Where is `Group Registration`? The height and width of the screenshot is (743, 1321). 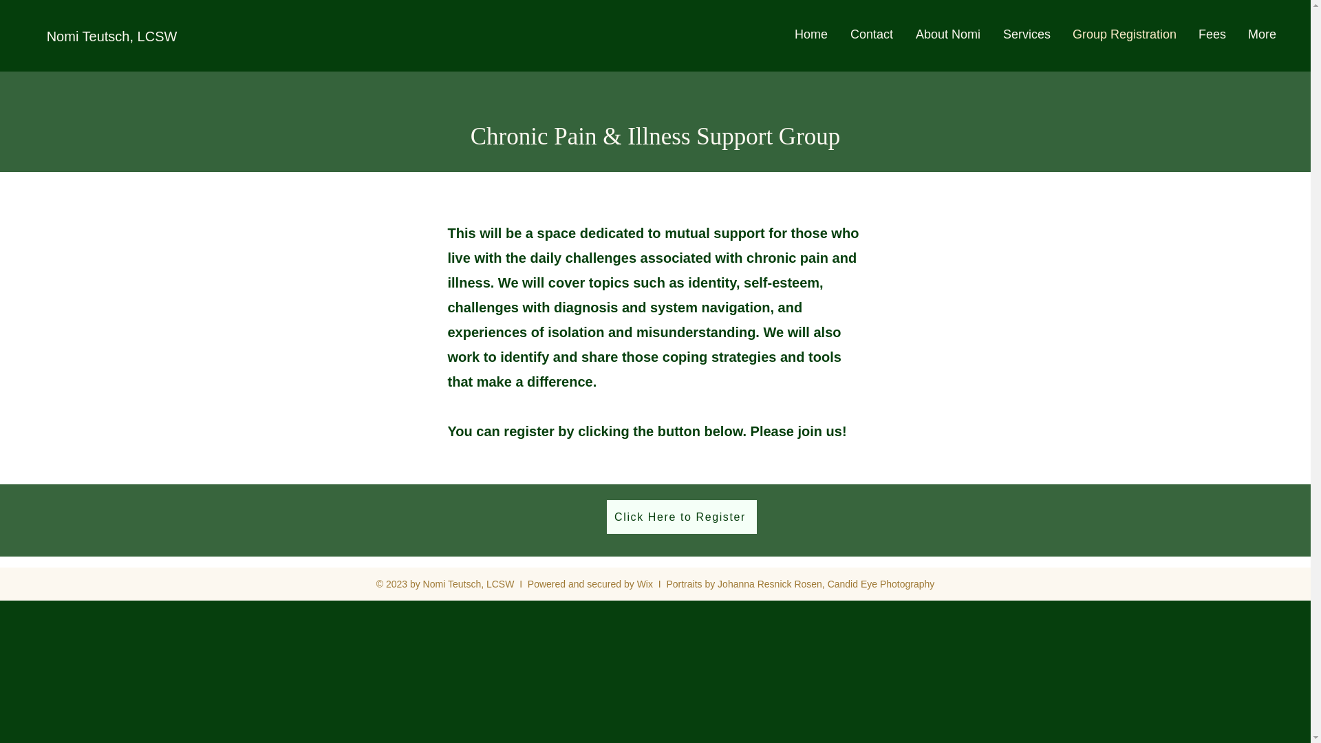 Group Registration is located at coordinates (1120, 34).